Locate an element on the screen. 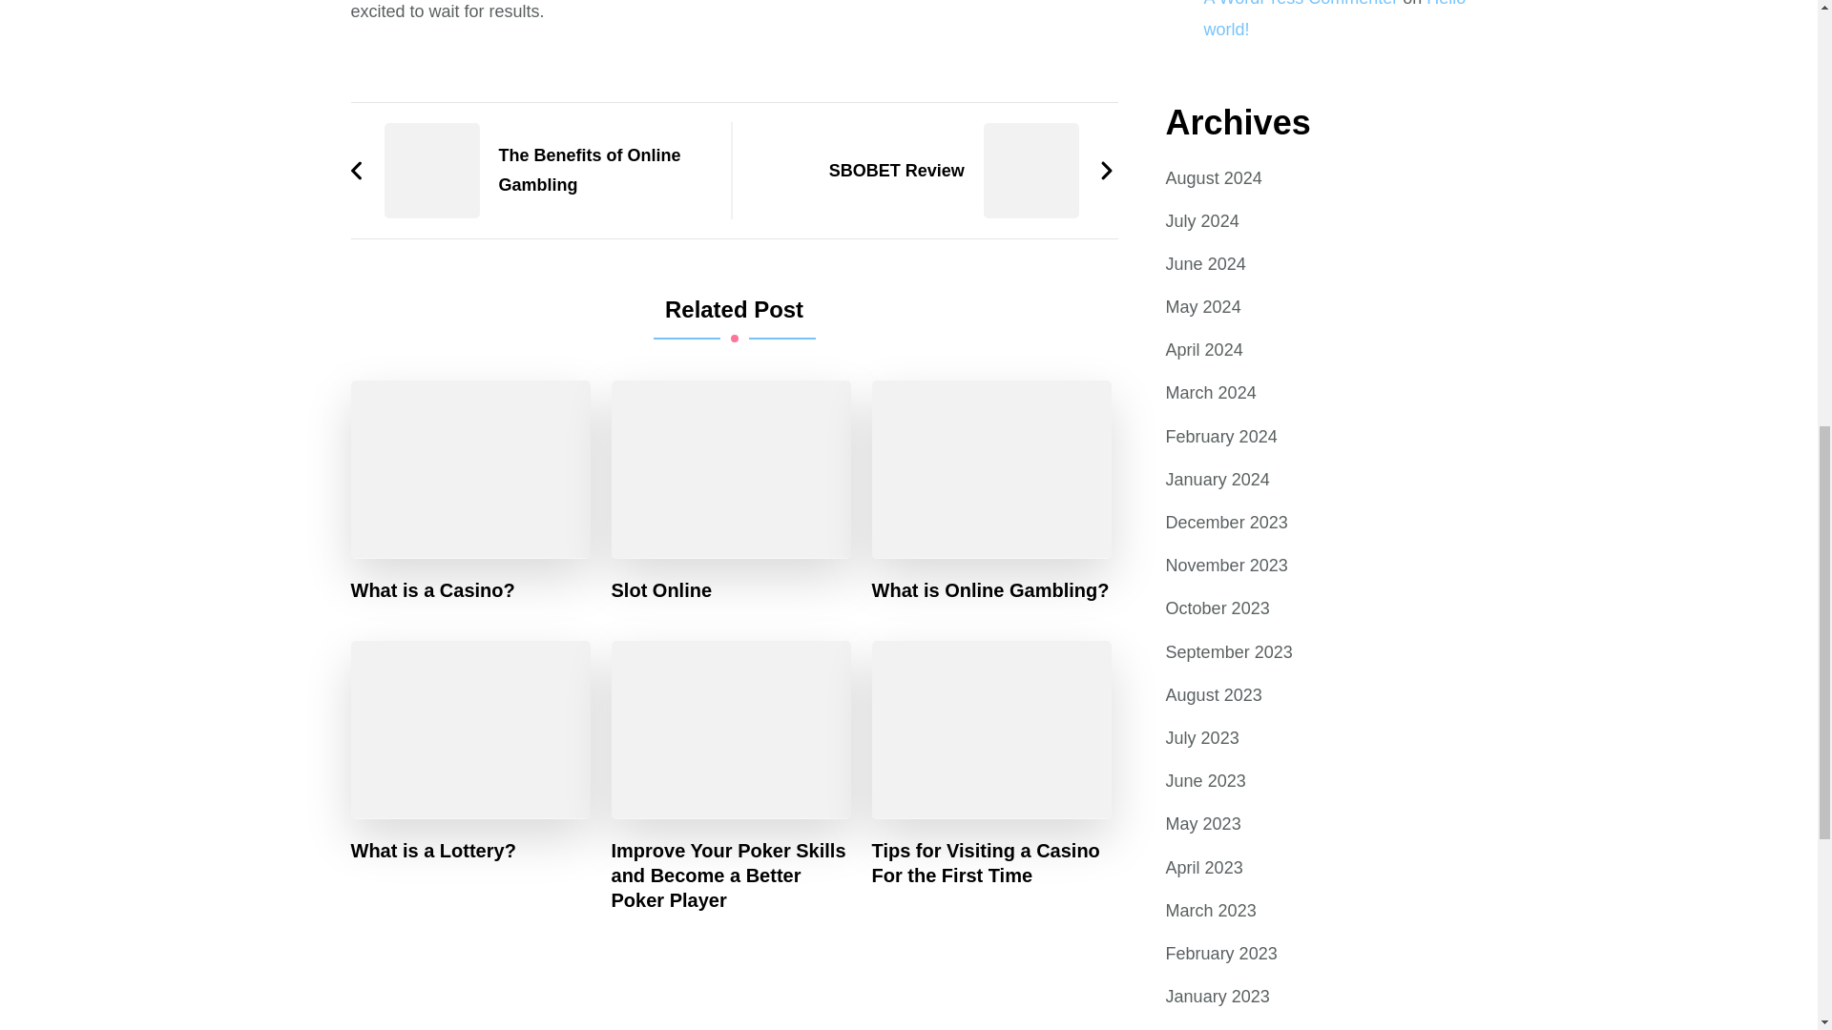 The height and width of the screenshot is (1030, 1832). June 2024 is located at coordinates (1205, 264).